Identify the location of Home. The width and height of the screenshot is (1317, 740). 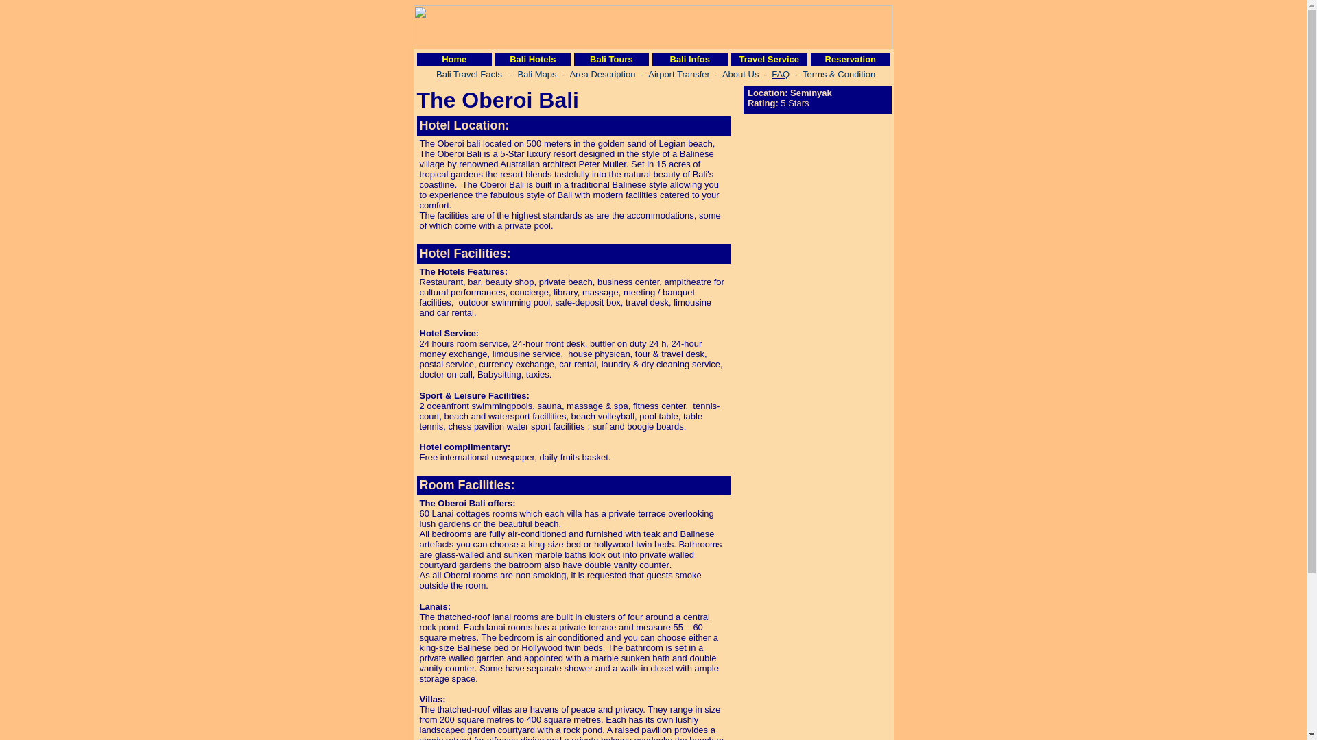
(453, 59).